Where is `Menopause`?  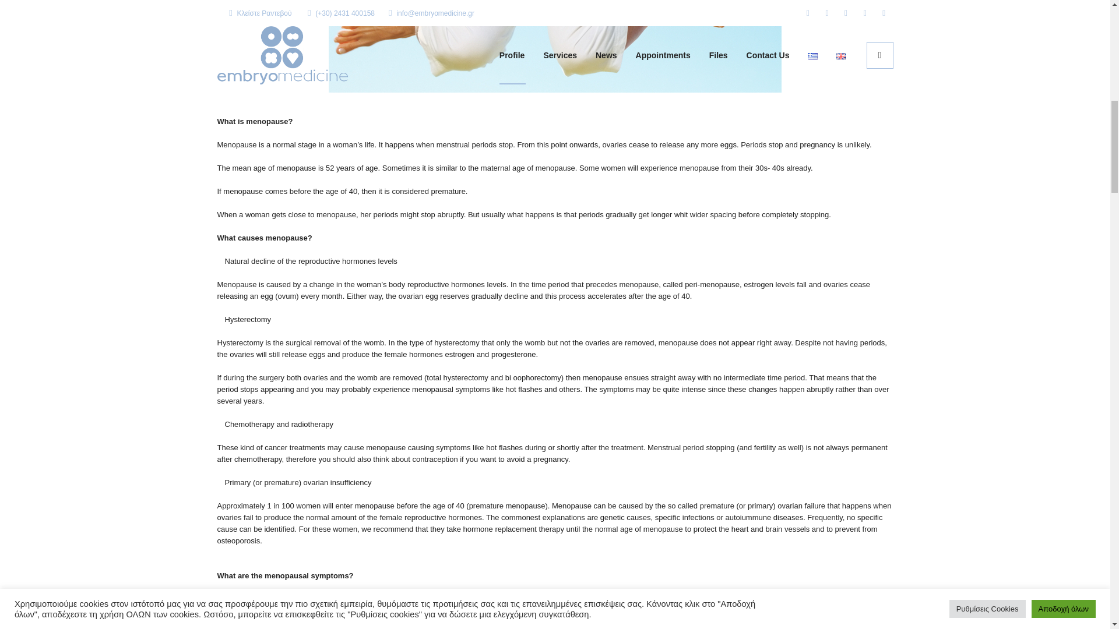 Menopause is located at coordinates (555, 46).